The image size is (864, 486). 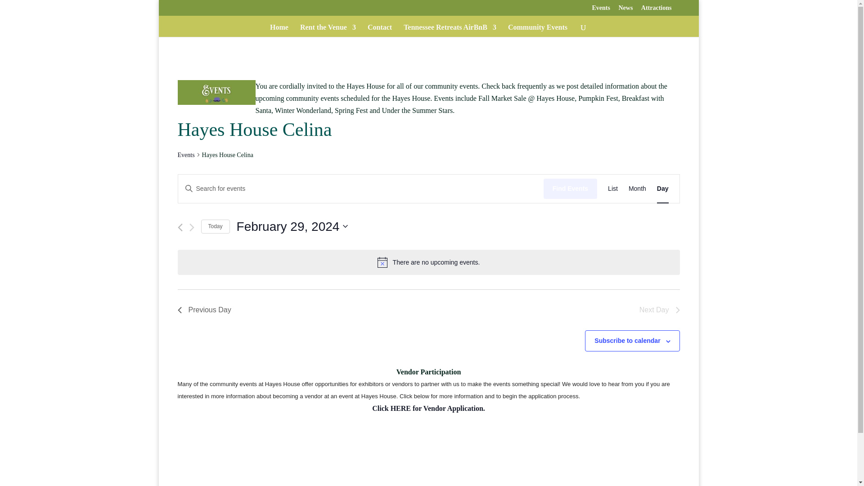 What do you see at coordinates (191, 227) in the screenshot?
I see `Next day` at bounding box center [191, 227].